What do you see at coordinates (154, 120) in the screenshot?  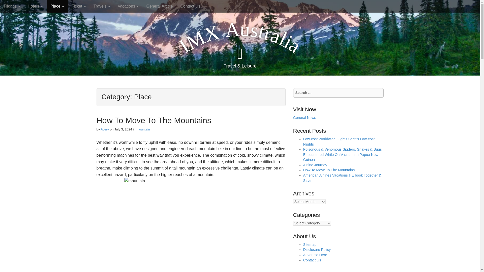 I see `How To Move To The Mountains` at bounding box center [154, 120].